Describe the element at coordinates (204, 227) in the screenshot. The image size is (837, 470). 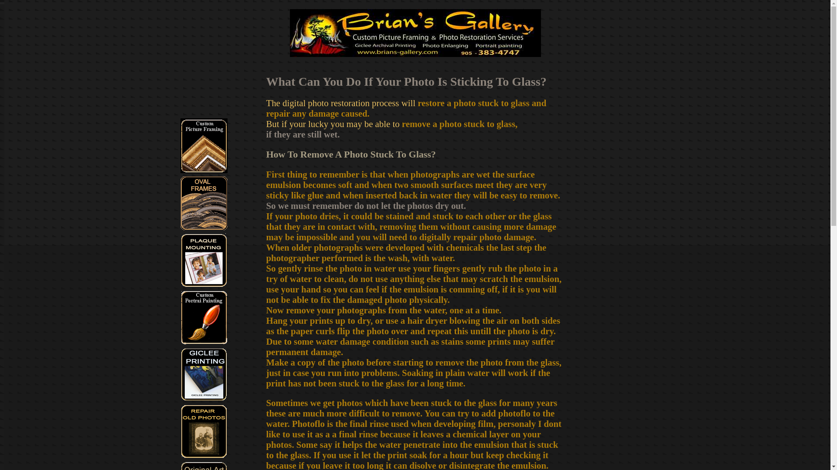
I see `Oval picture Frames and Convex Glass` at that location.